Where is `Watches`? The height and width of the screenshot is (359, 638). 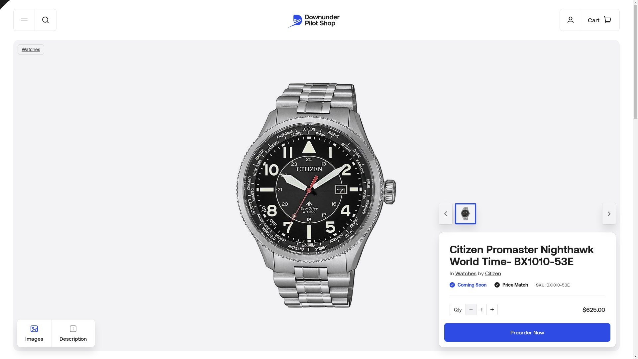
Watches is located at coordinates (466, 273).